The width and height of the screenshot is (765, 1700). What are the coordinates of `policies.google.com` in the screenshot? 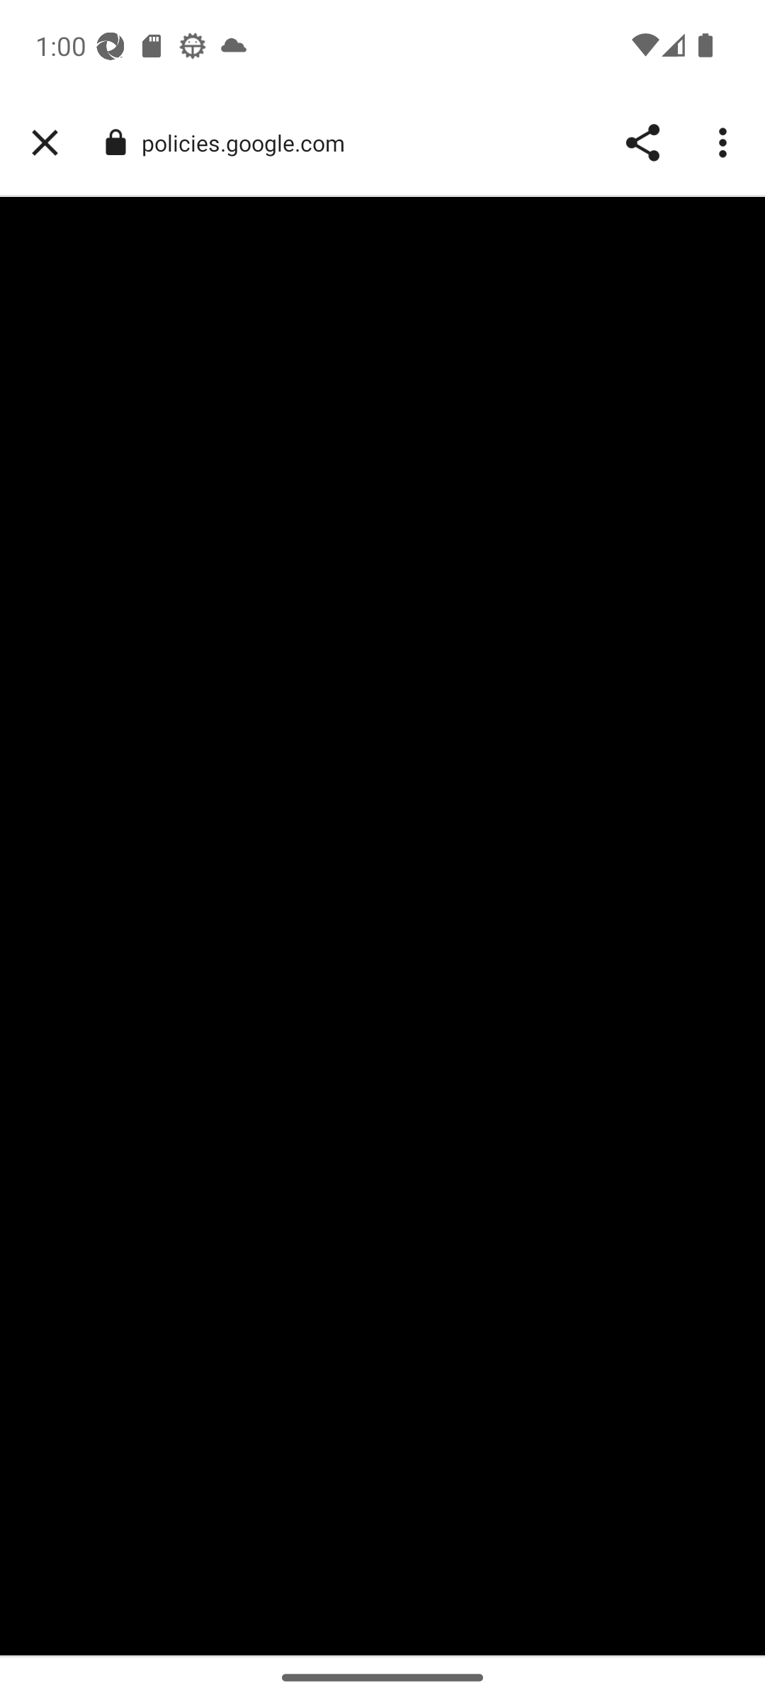 It's located at (250, 143).